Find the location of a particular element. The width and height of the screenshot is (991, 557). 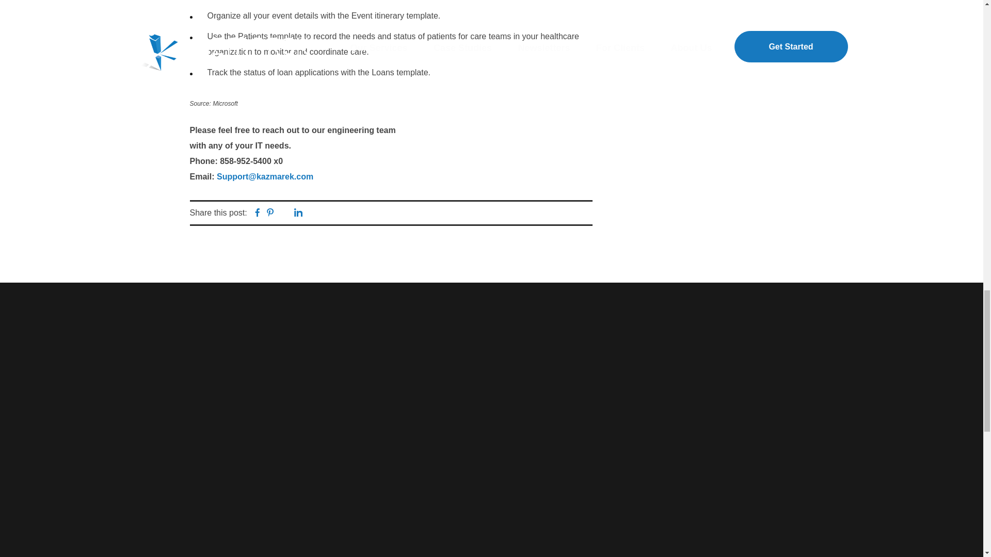

Facebook is located at coordinates (257, 214).